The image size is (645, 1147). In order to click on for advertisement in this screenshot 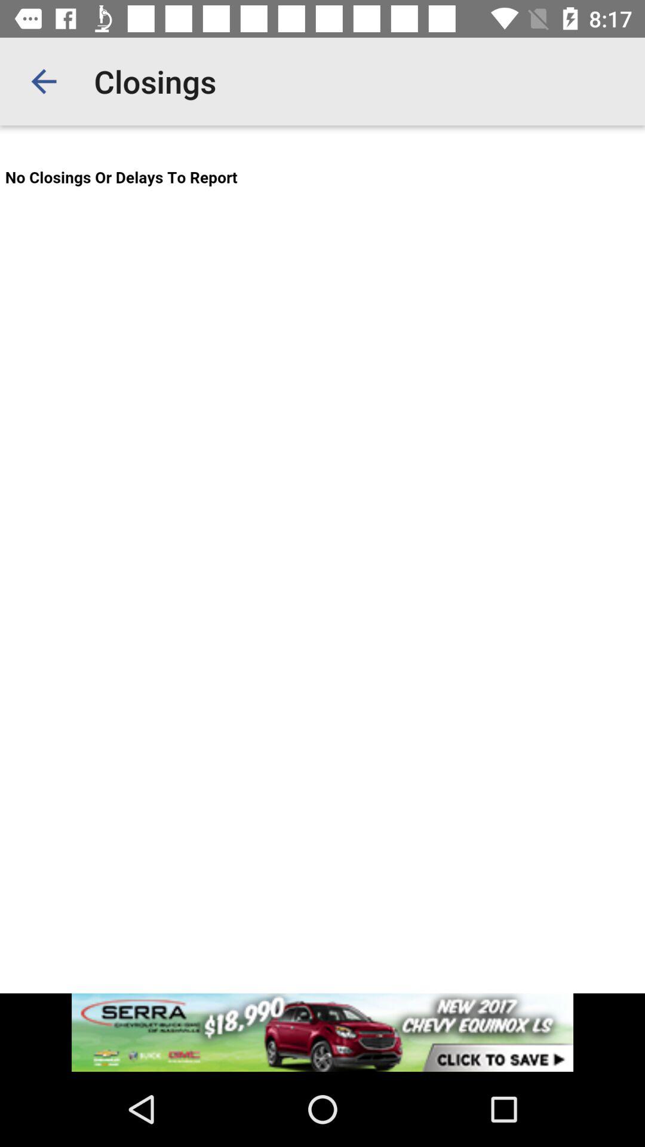, I will do `click(322, 1032)`.